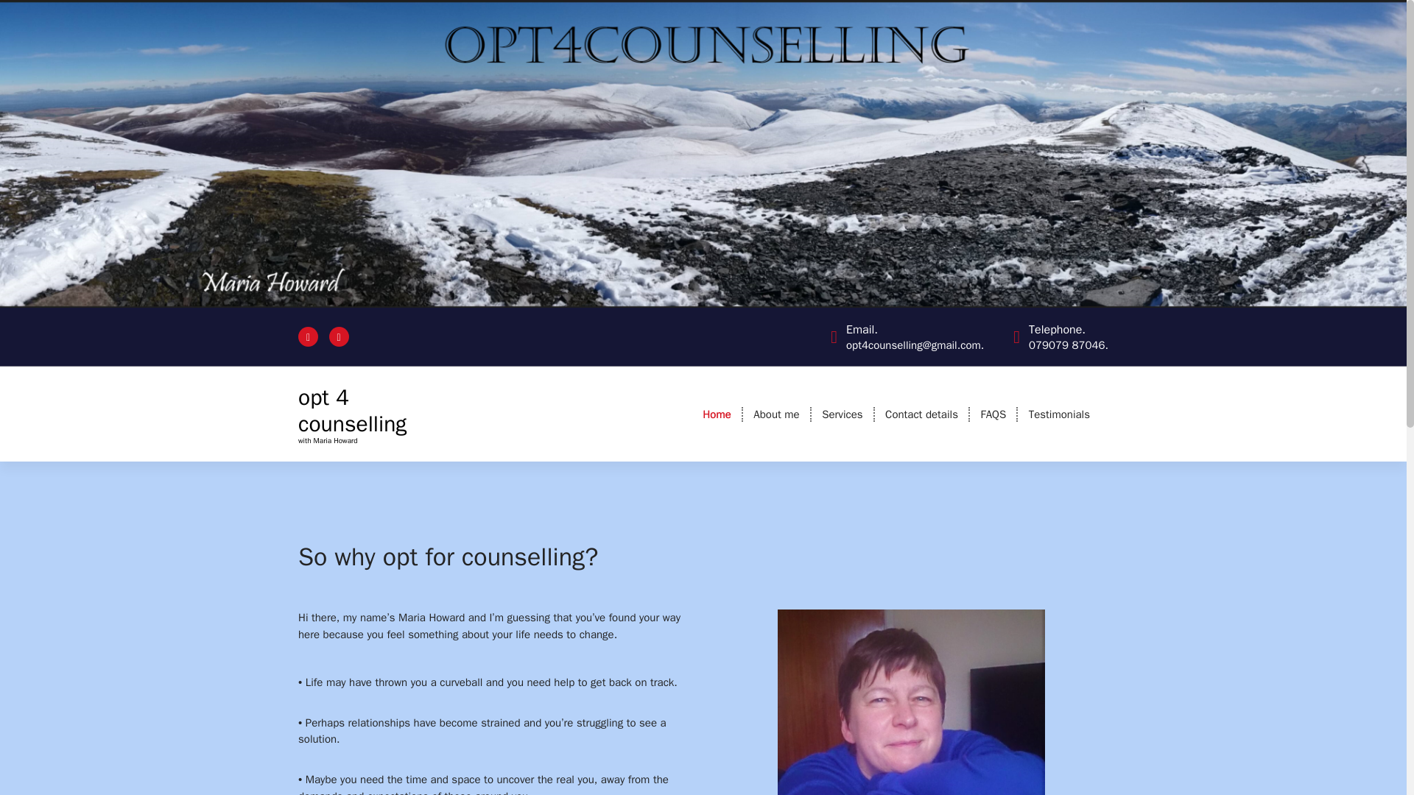  What do you see at coordinates (842, 414) in the screenshot?
I see `Services` at bounding box center [842, 414].